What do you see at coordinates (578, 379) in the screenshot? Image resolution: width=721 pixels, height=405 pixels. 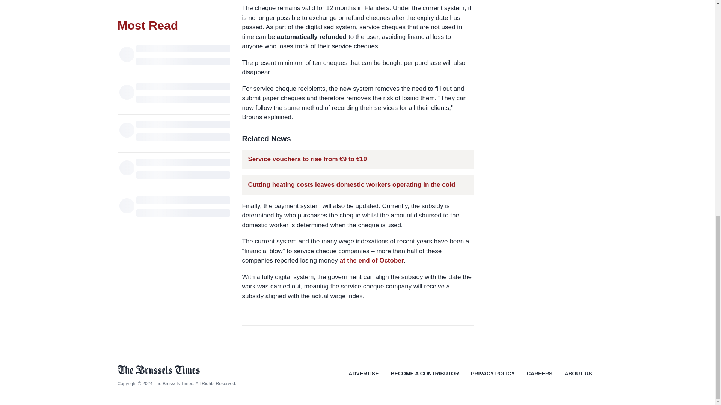 I see `ABOUT US` at bounding box center [578, 379].